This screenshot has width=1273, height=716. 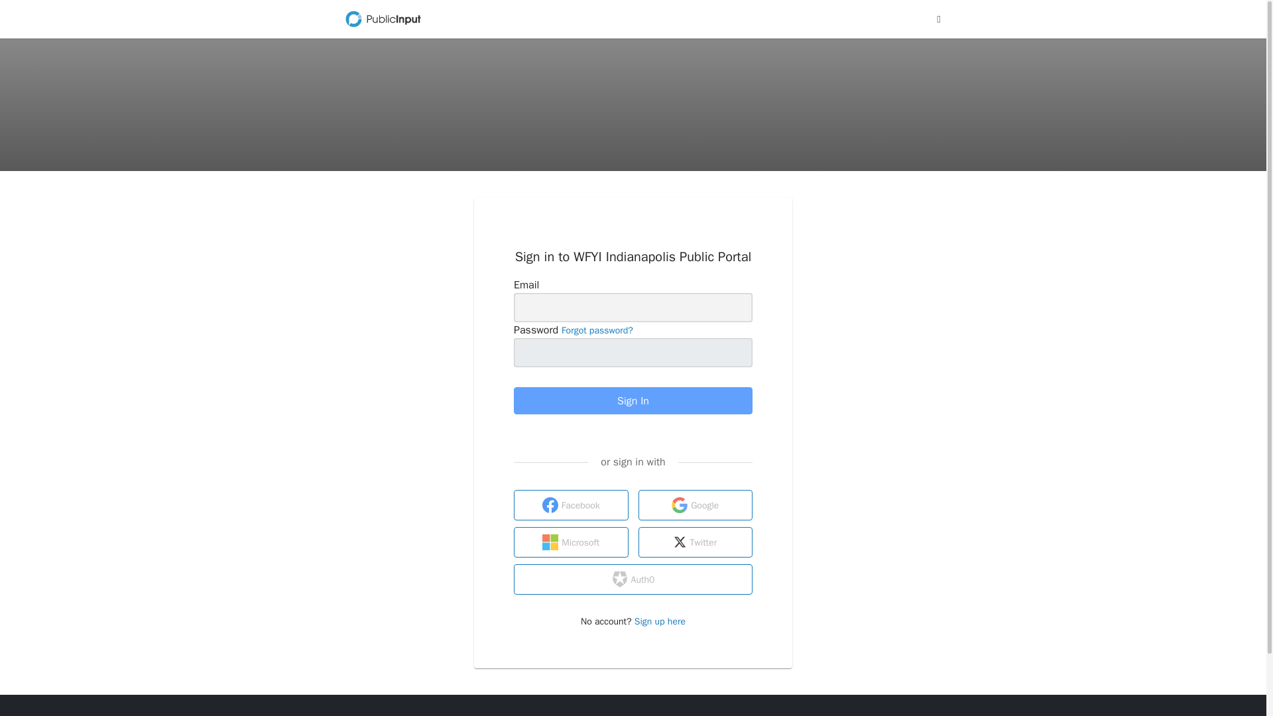 What do you see at coordinates (633, 579) in the screenshot?
I see `Auth0` at bounding box center [633, 579].